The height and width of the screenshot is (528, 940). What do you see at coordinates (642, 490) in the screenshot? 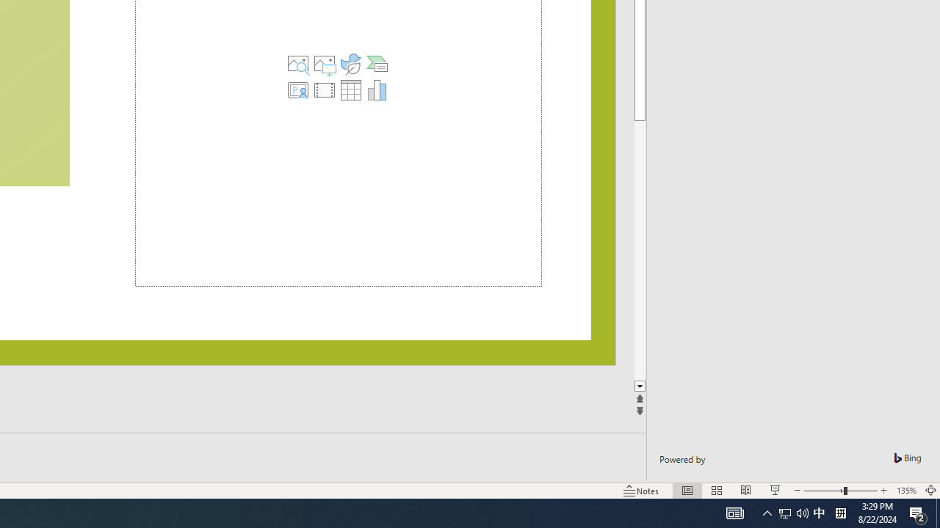
I see `Notes ` at bounding box center [642, 490].